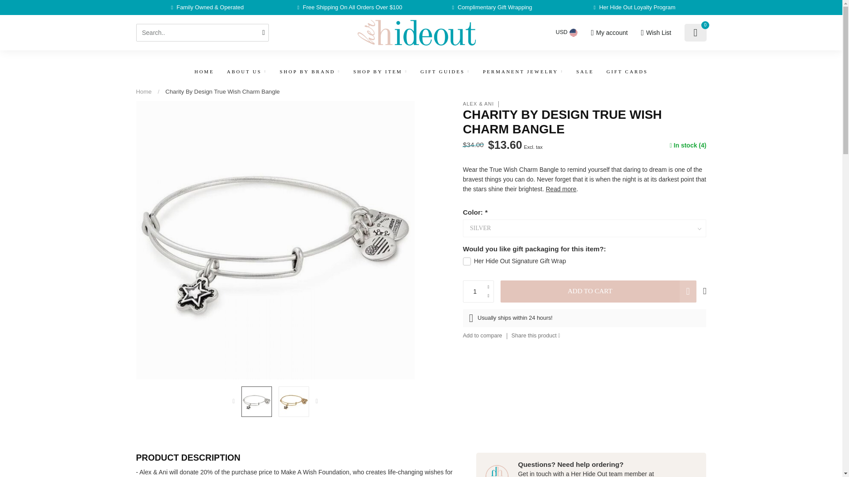 This screenshot has height=477, width=849. What do you see at coordinates (478, 291) in the screenshot?
I see `1` at bounding box center [478, 291].